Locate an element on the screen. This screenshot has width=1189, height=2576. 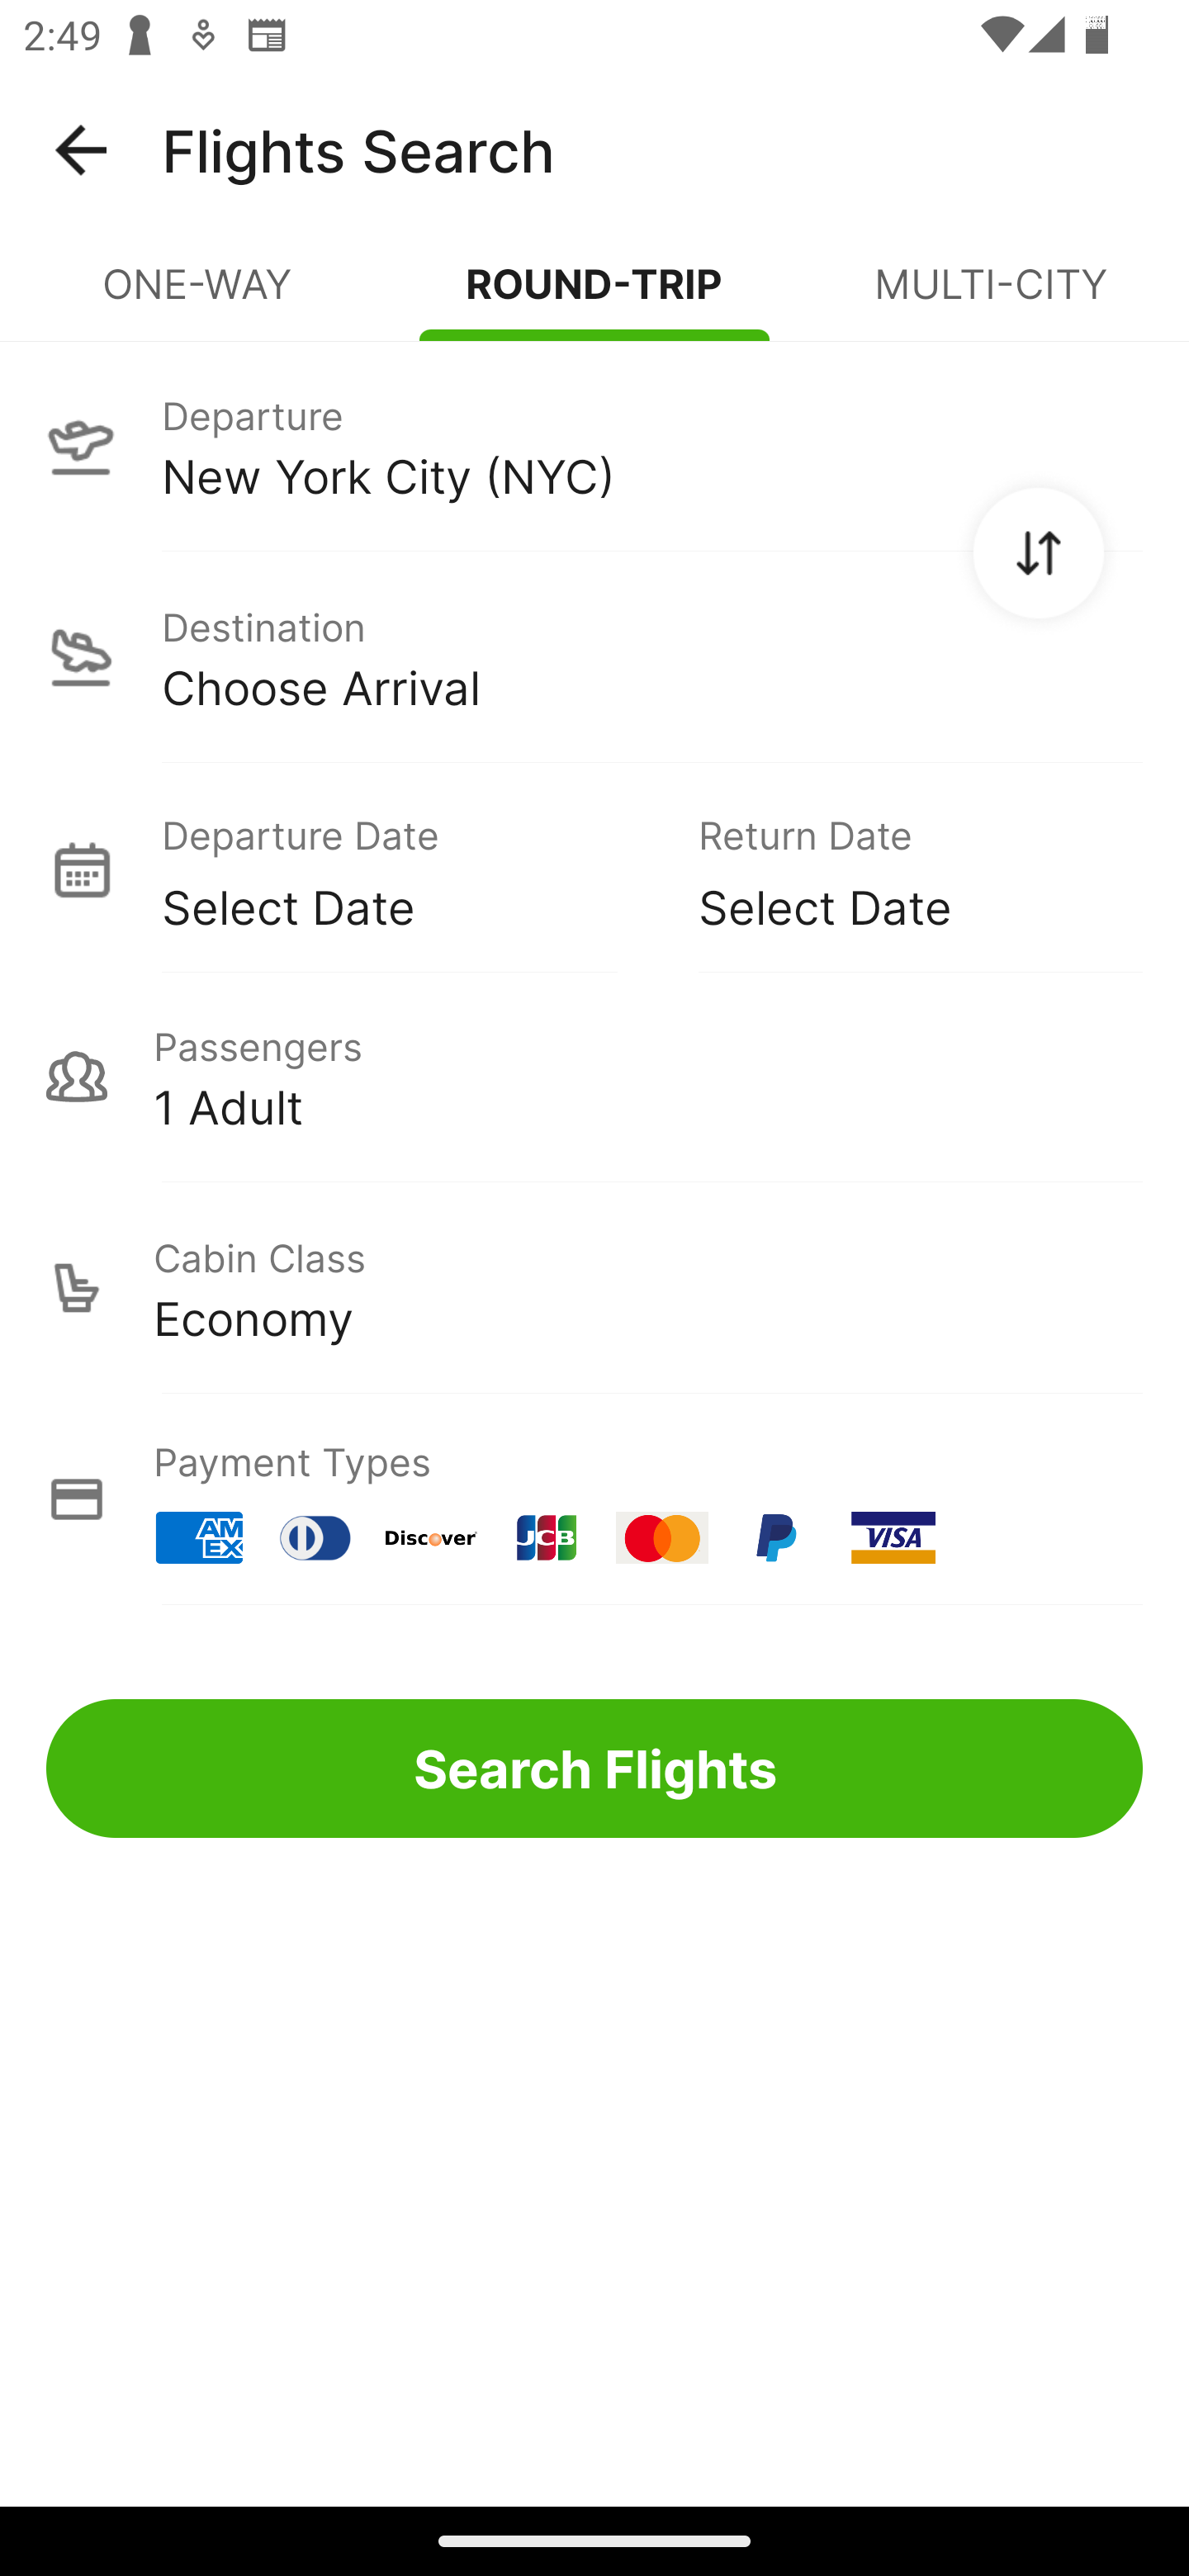
MULTI-CITY is located at coordinates (991, 297).